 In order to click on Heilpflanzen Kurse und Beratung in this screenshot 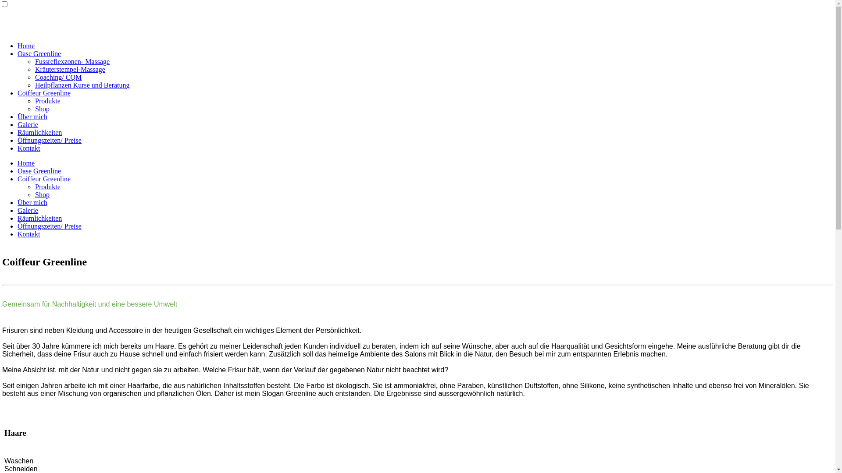, I will do `click(82, 85)`.